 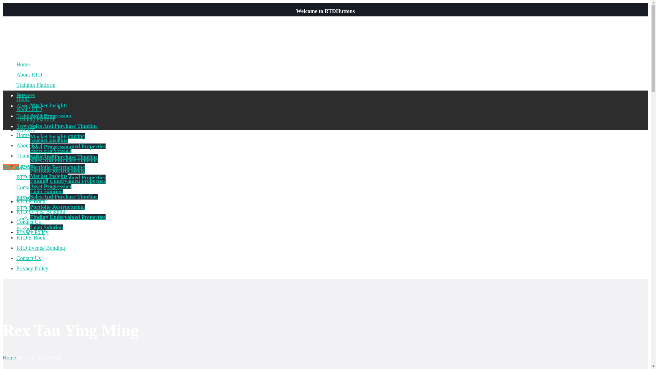 What do you see at coordinates (32, 197) in the screenshot?
I see `Privacy Policy` at bounding box center [32, 197].